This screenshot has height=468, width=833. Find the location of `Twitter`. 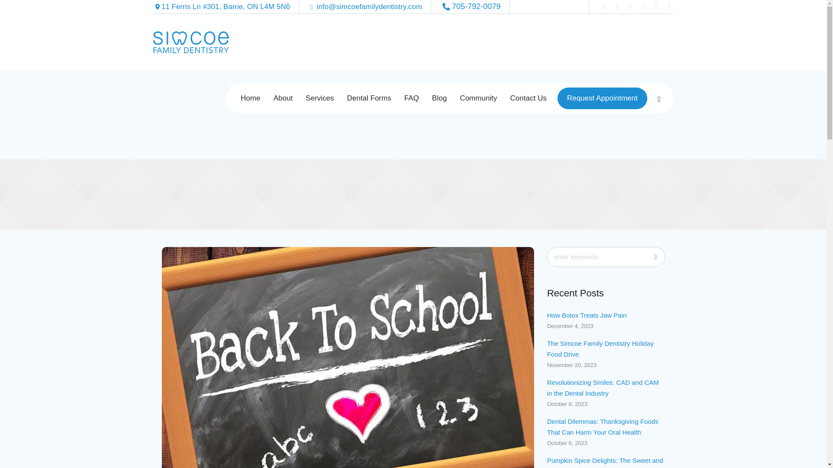

Twitter is located at coordinates (604, 6).